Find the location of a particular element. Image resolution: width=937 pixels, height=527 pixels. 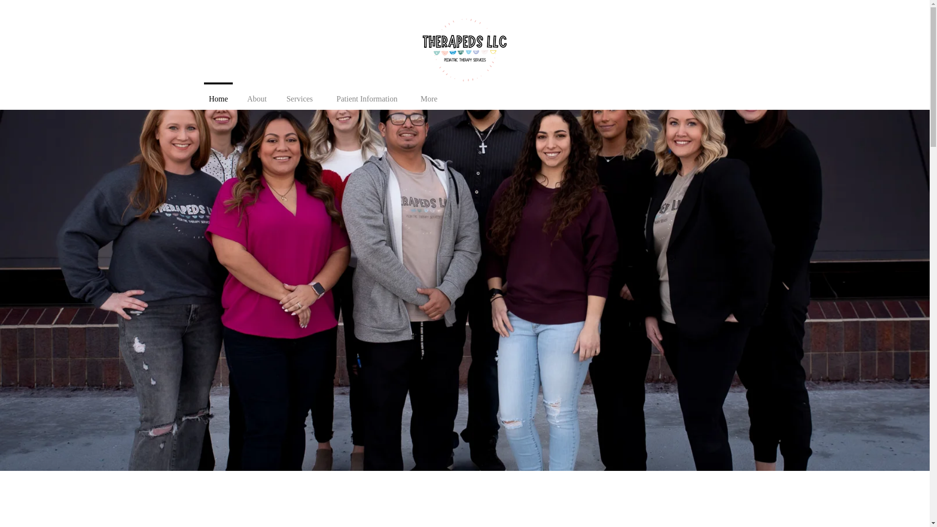

Home is located at coordinates (218, 95).